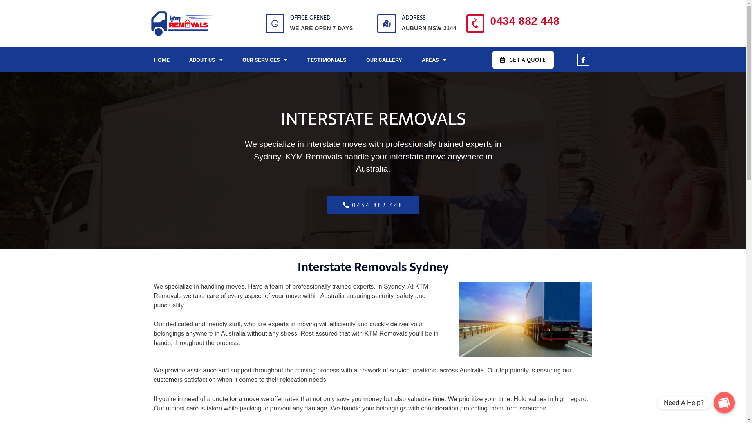 Image resolution: width=752 pixels, height=423 pixels. What do you see at coordinates (434, 60) in the screenshot?
I see `AREAS` at bounding box center [434, 60].